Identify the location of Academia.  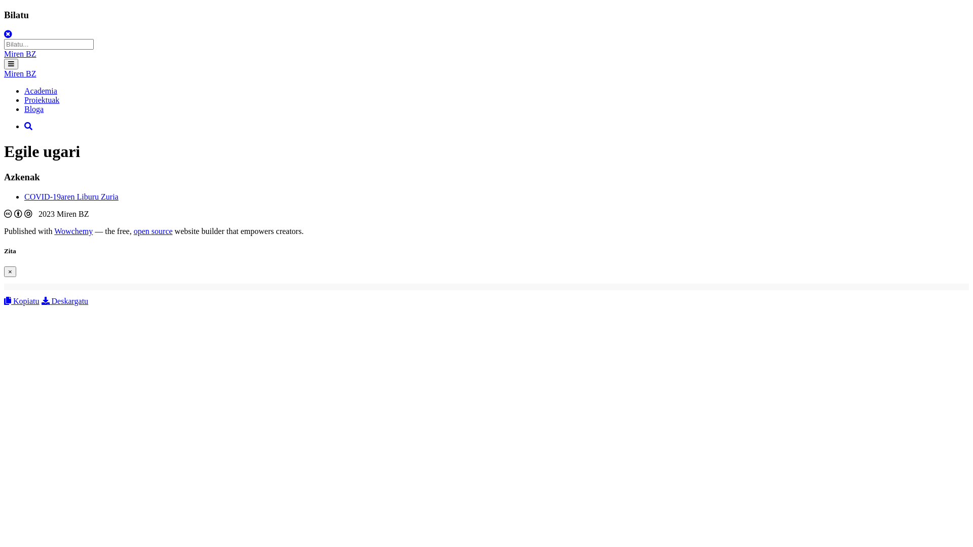
(41, 91).